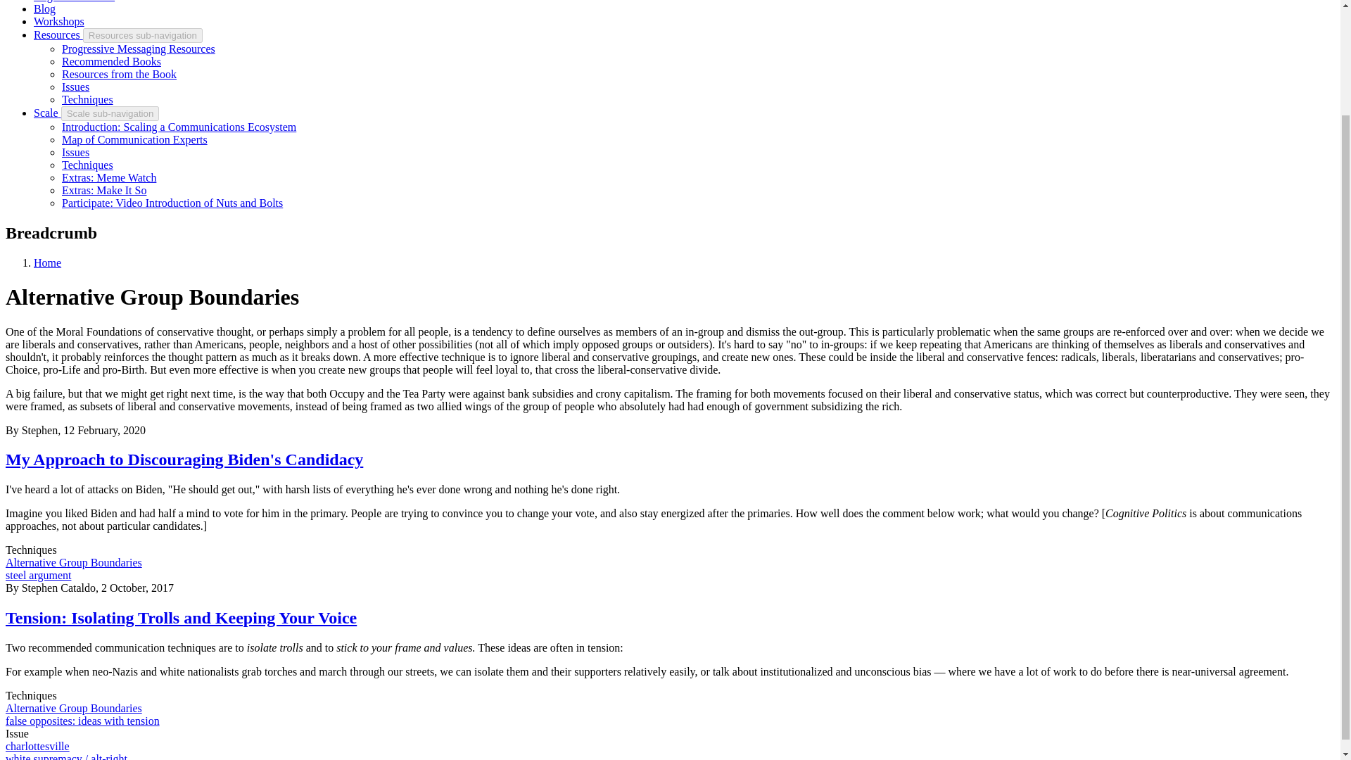 Image resolution: width=1351 pixels, height=760 pixels. What do you see at coordinates (75, 86) in the screenshot?
I see `Issues` at bounding box center [75, 86].